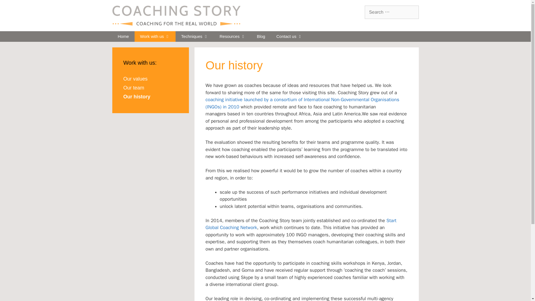 This screenshot has width=535, height=301. Describe the element at coordinates (301, 224) in the screenshot. I see `Start Global Coaching Network` at that location.